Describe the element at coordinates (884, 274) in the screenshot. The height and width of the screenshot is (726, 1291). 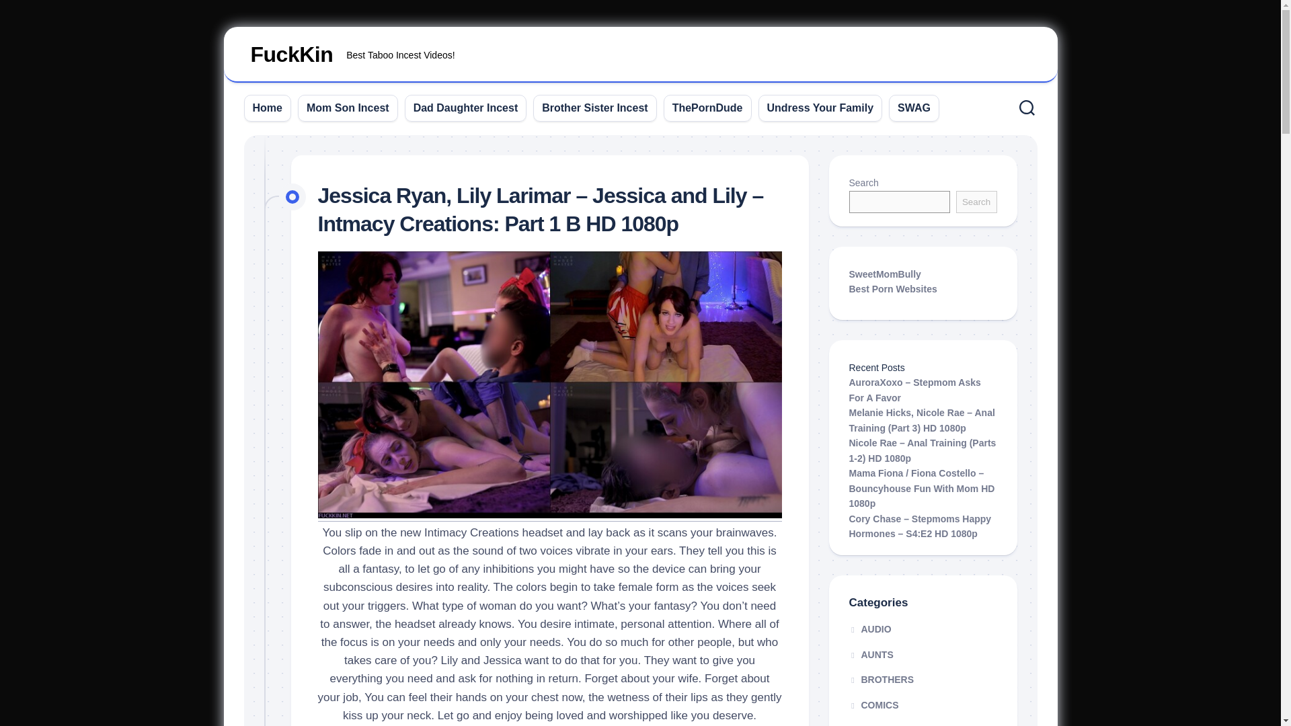
I see `FuckKin` at that location.